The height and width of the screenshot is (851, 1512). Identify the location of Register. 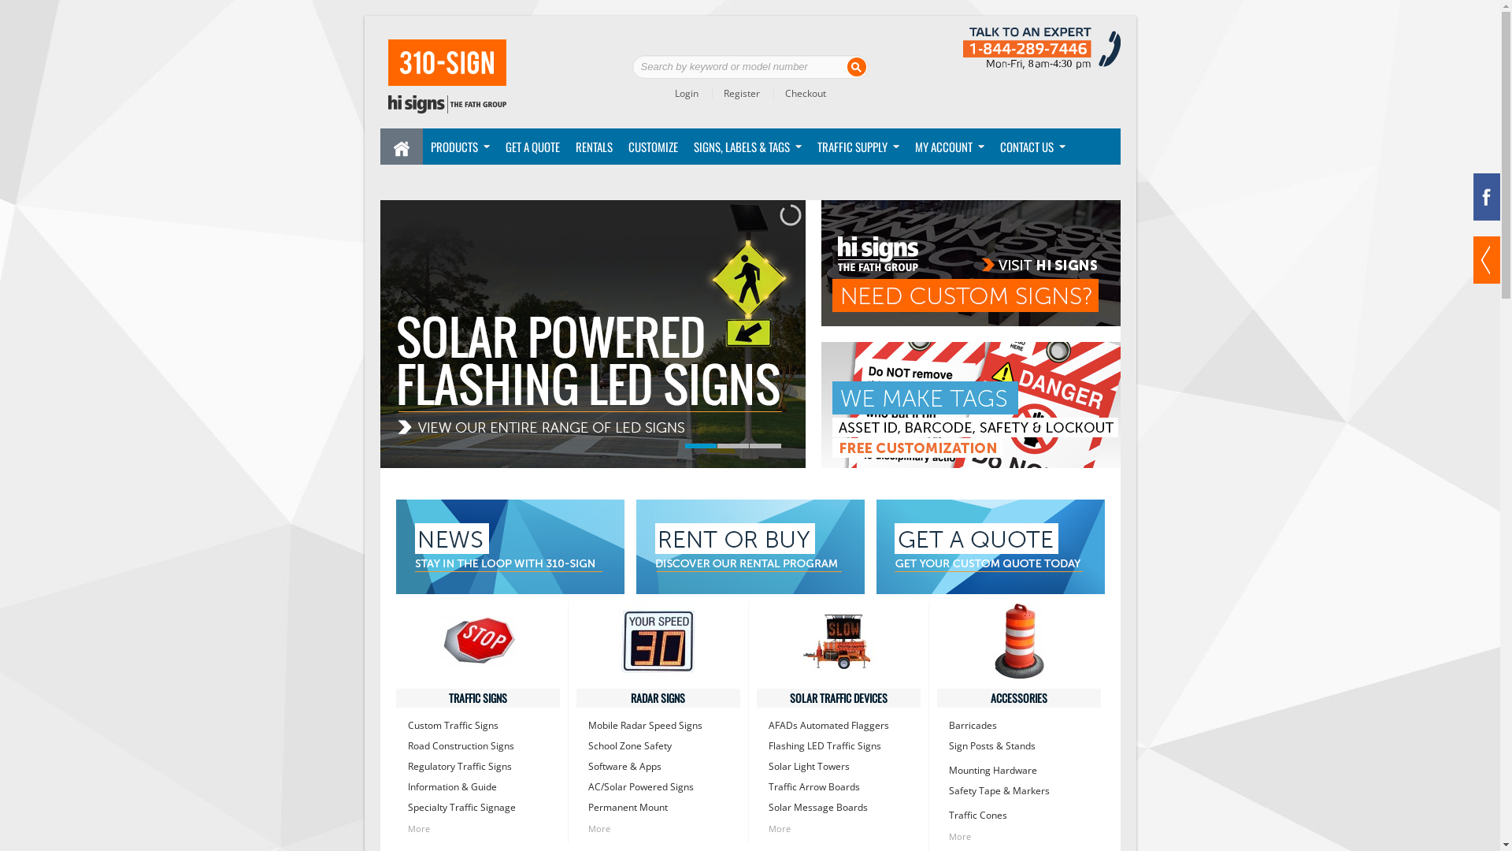
(736, 93).